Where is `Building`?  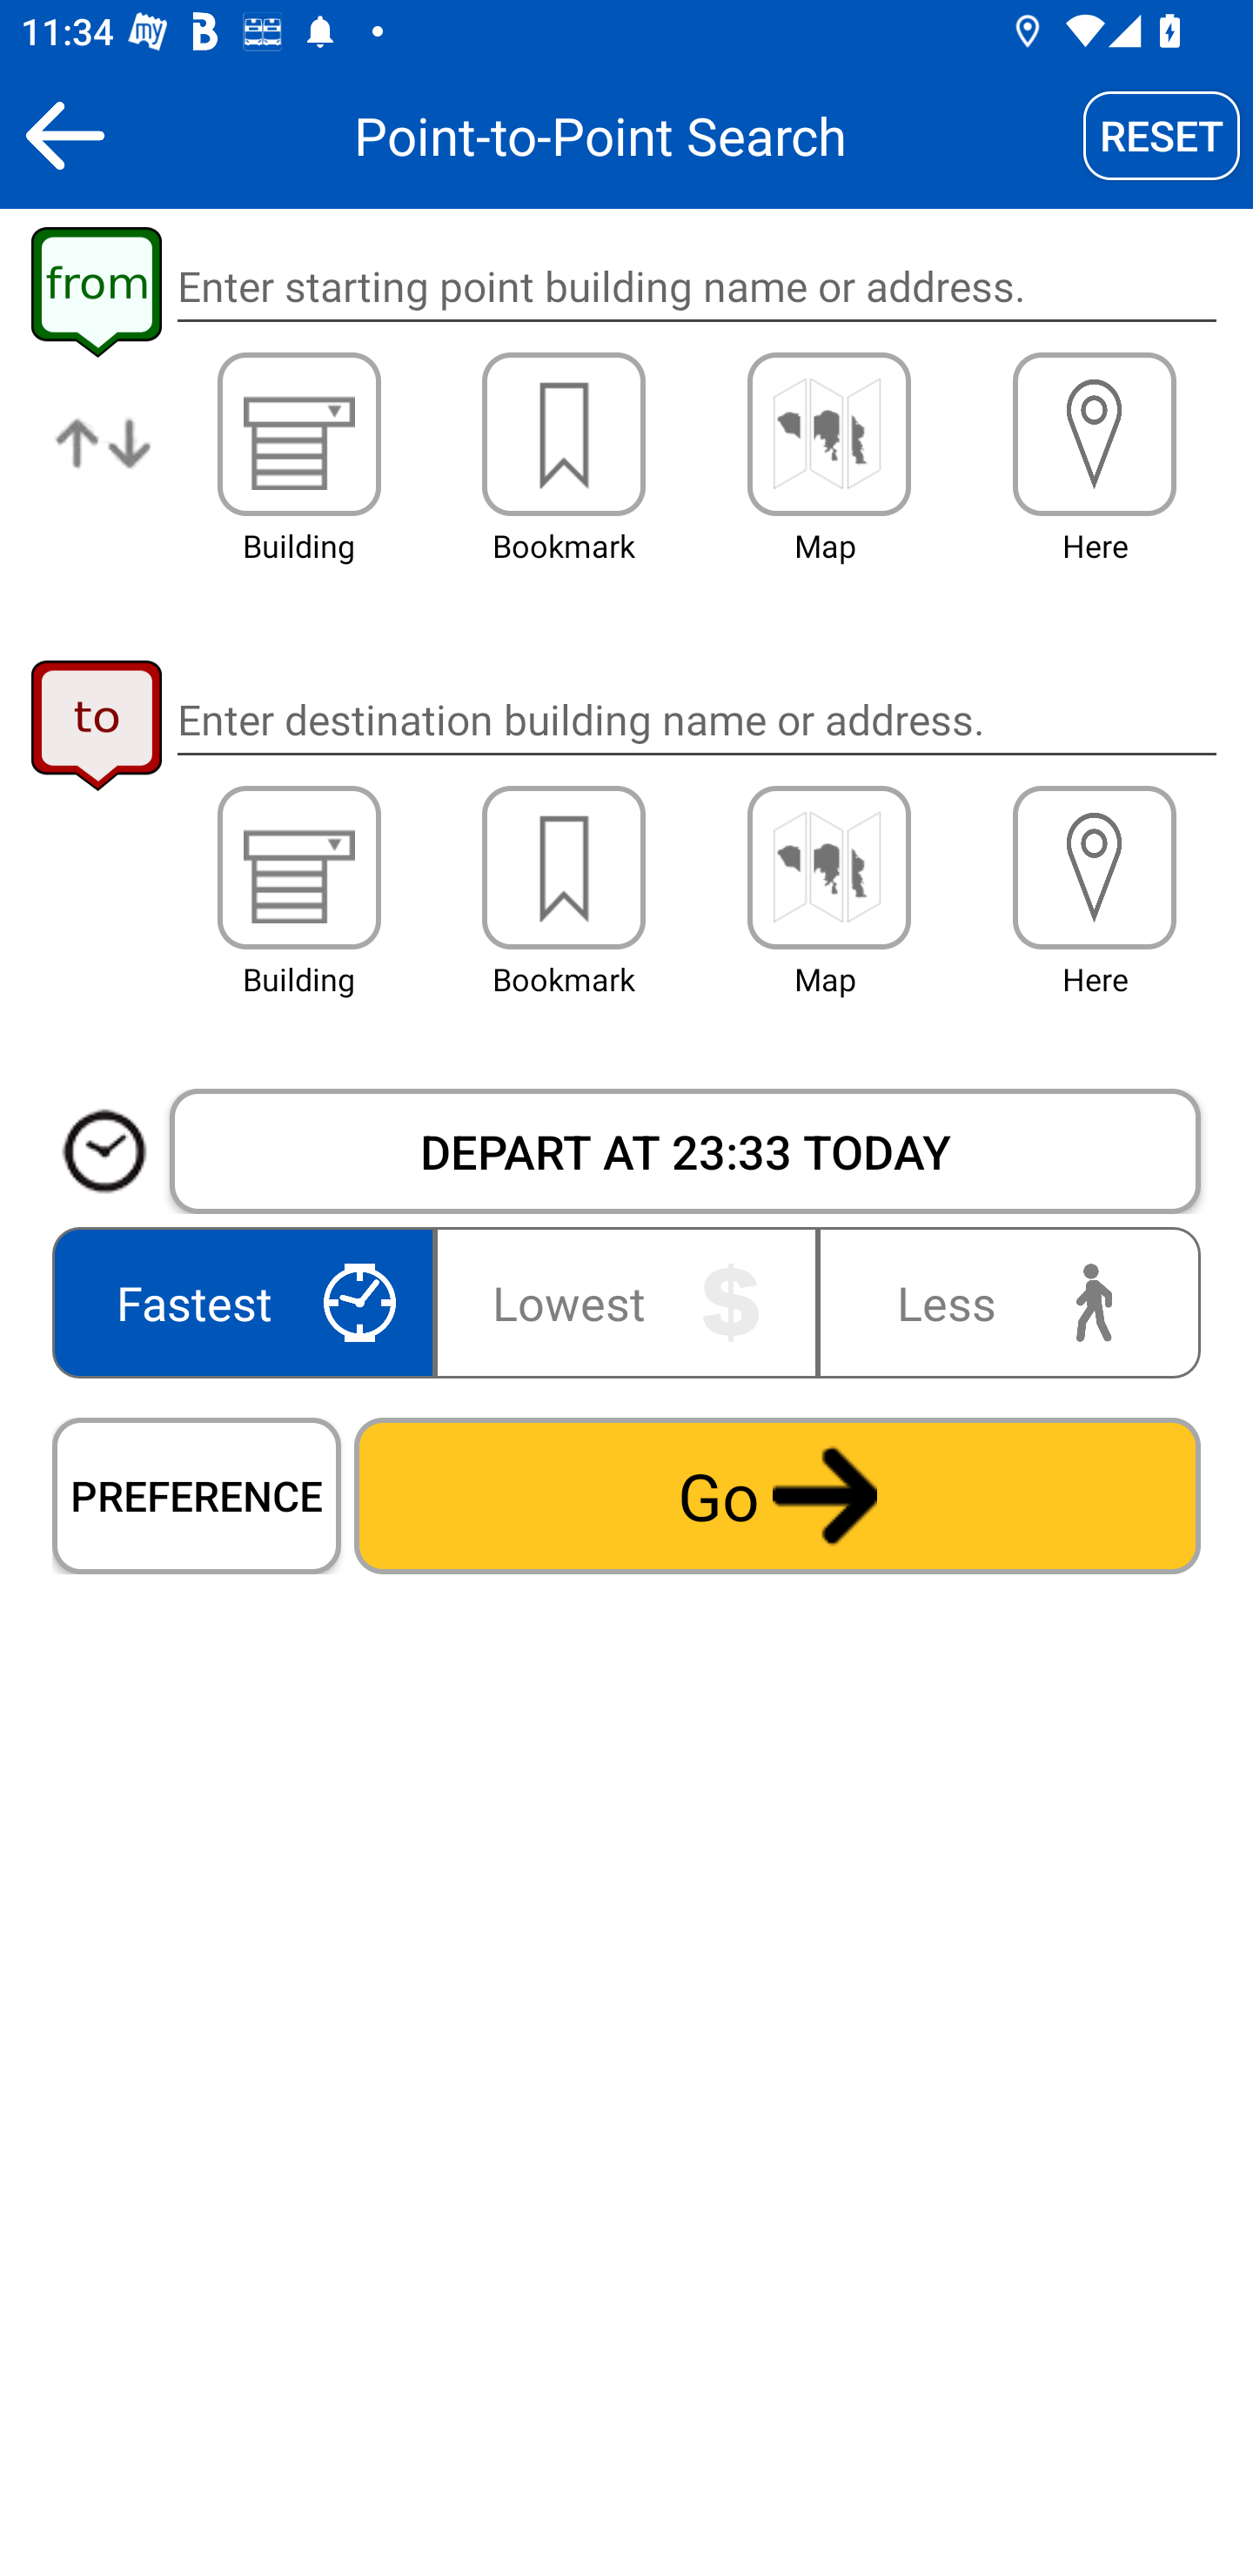 Building is located at coordinates (299, 433).